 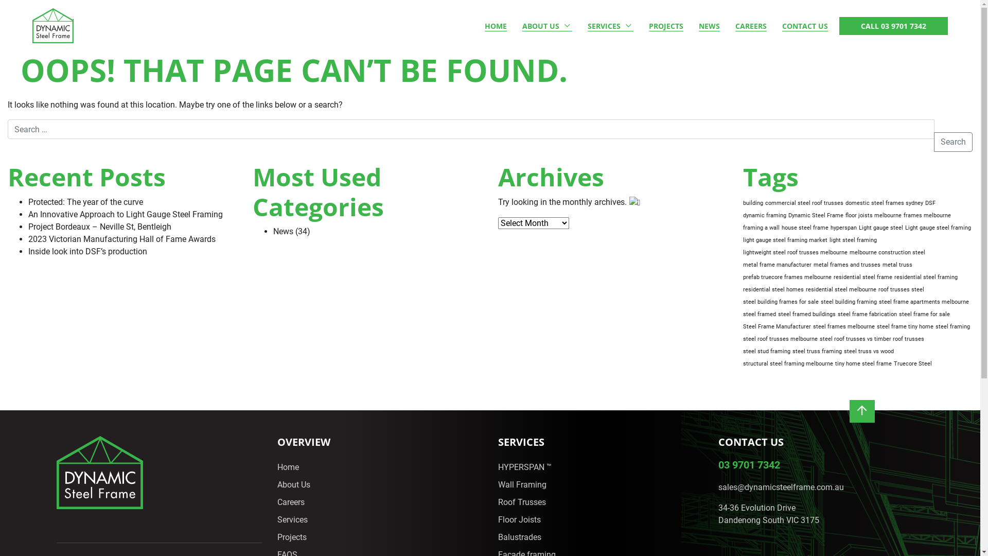 What do you see at coordinates (913, 364) in the screenshot?
I see `Truecore Steel` at bounding box center [913, 364].